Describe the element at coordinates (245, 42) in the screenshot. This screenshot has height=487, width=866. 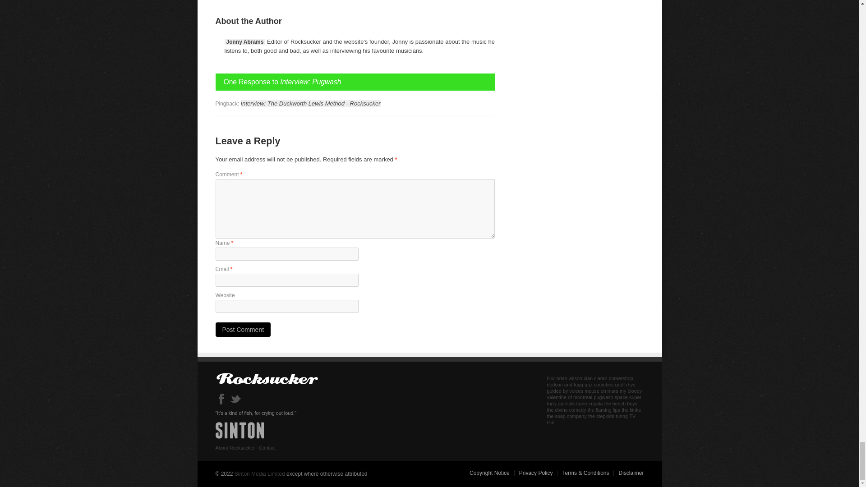
I see `Posts by Jonny Abrams` at that location.